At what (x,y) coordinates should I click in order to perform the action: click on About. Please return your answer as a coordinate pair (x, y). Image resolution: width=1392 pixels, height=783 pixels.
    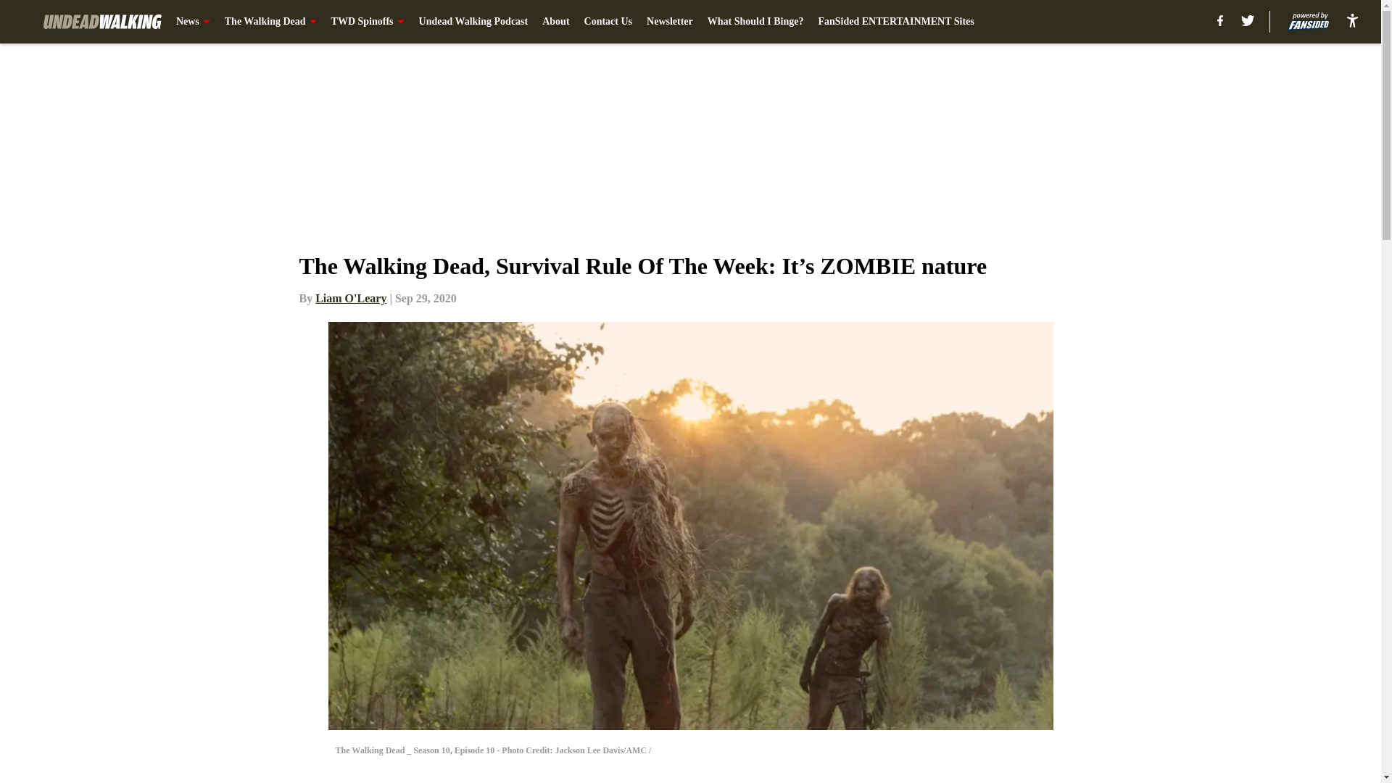
    Looking at the image, I should click on (555, 22).